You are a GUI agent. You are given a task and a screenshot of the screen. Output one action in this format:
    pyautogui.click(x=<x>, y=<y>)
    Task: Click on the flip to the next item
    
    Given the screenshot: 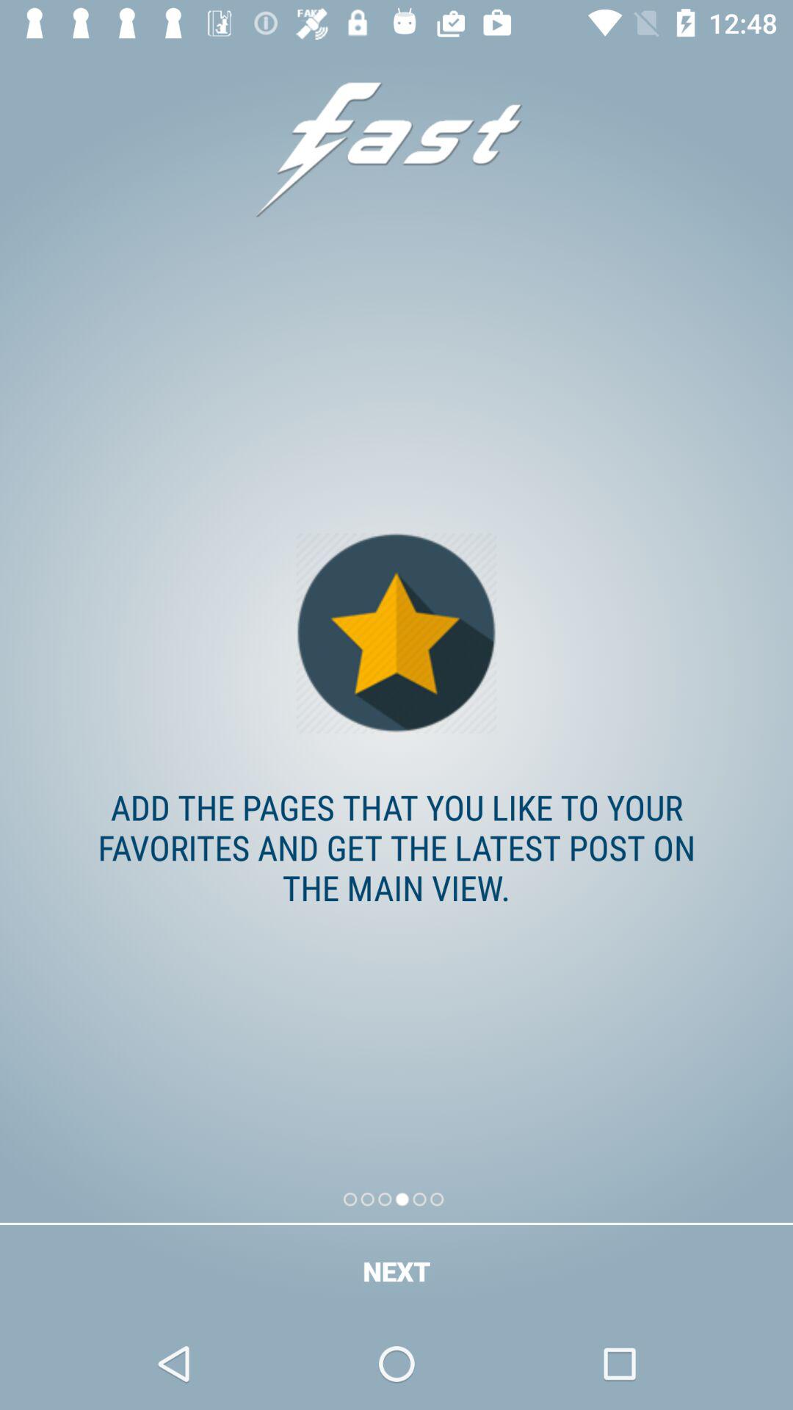 What is the action you would take?
    pyautogui.click(x=396, y=1270)
    